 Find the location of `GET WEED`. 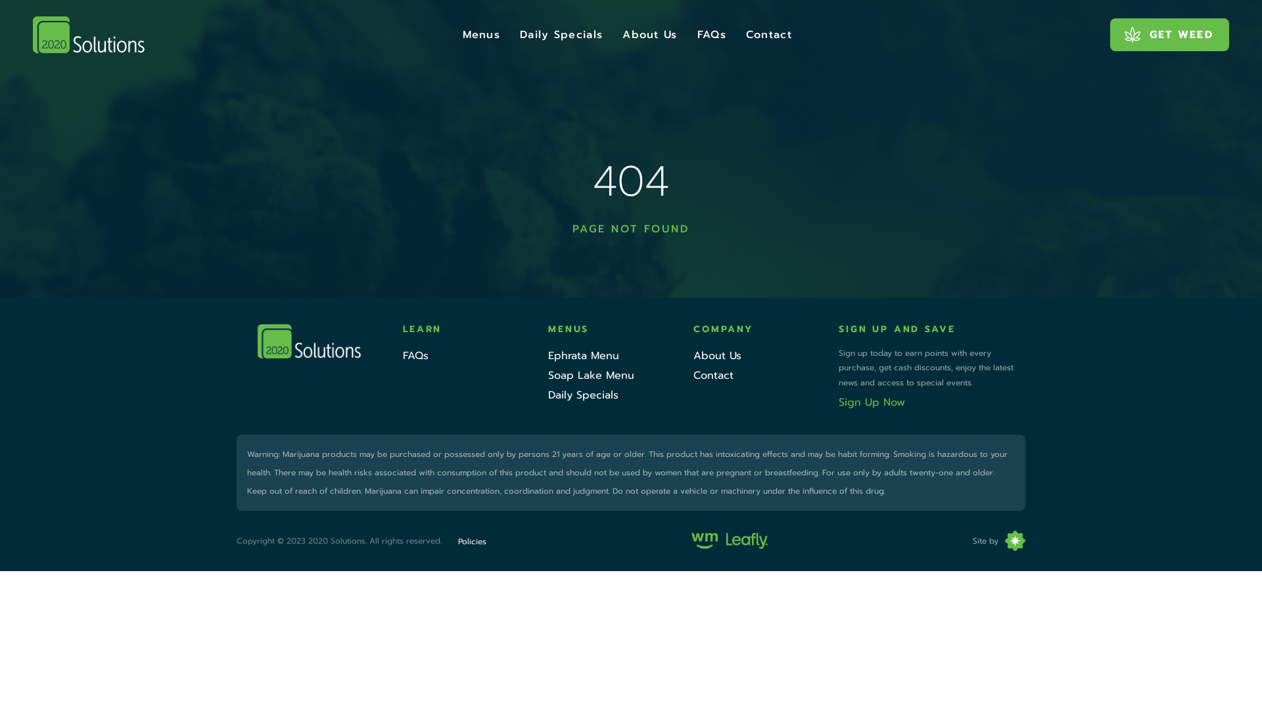

GET WEED is located at coordinates (1170, 34).